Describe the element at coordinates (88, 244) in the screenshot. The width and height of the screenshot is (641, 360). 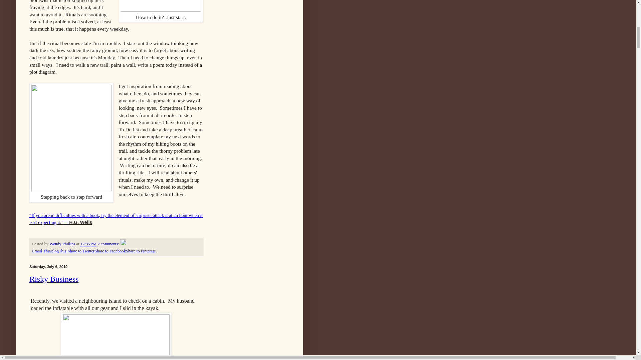
I see `permanent link` at that location.